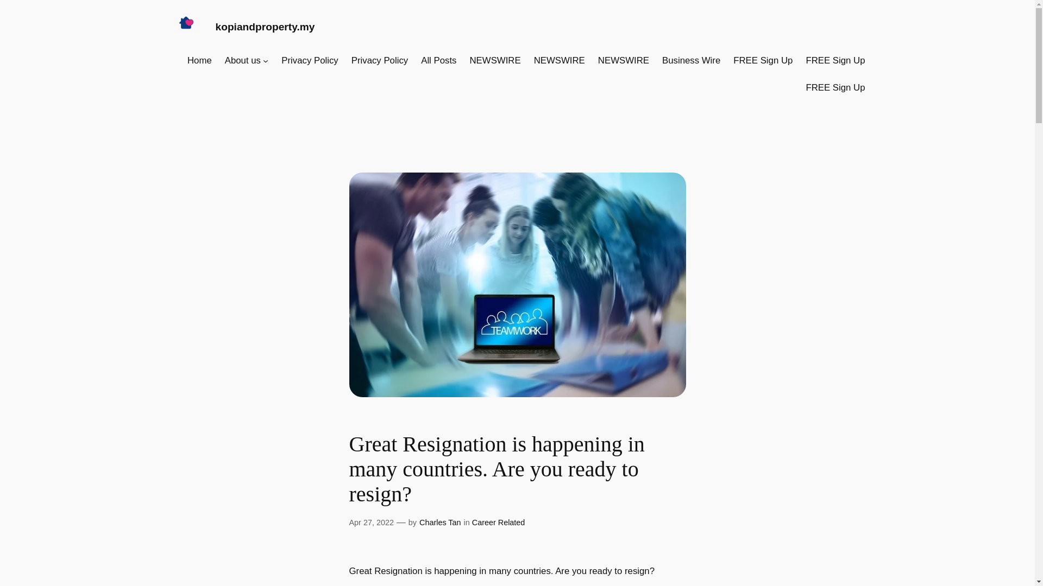  What do you see at coordinates (439, 61) in the screenshot?
I see `All Posts` at bounding box center [439, 61].